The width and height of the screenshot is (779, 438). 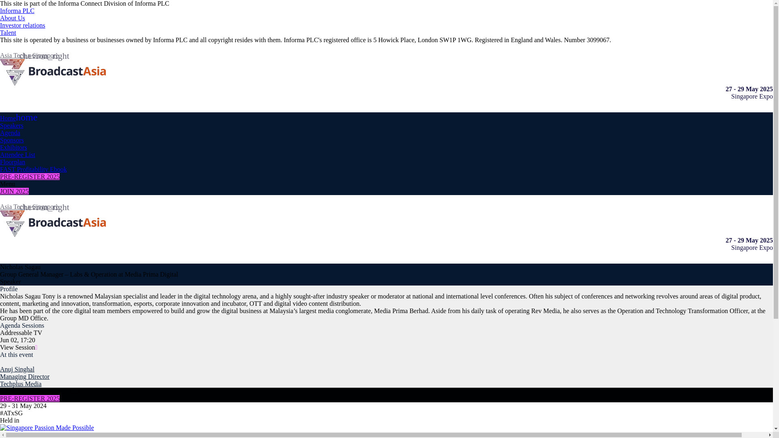 I want to click on FAST Profitability Ebook, so click(x=33, y=169).